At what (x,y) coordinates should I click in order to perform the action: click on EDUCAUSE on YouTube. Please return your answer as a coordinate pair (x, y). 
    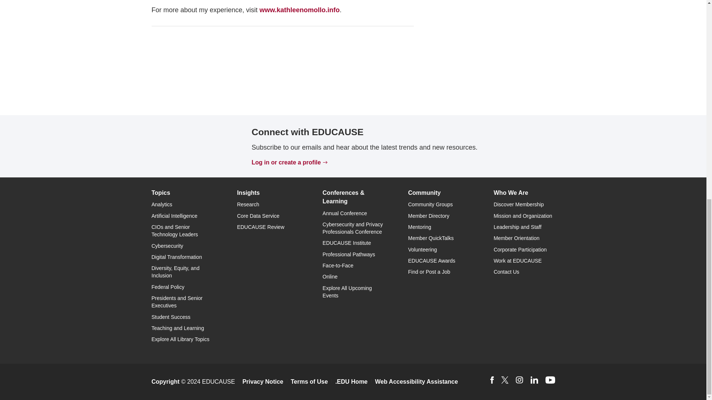
    Looking at the image, I should click on (550, 380).